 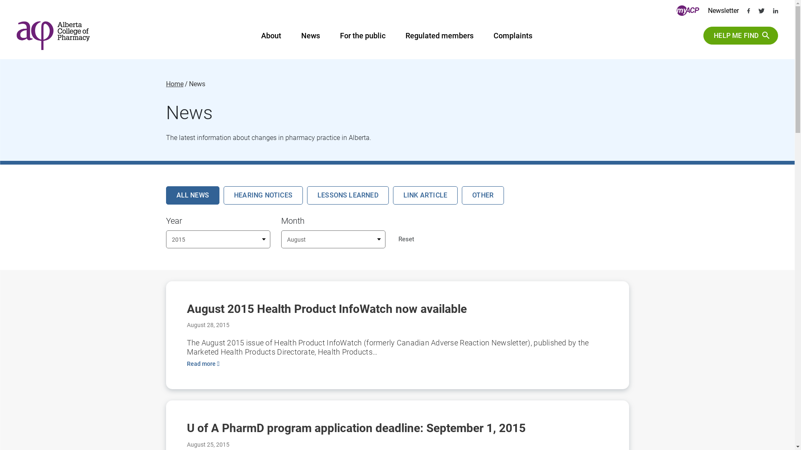 I want to click on Home, so click(x=175, y=84).